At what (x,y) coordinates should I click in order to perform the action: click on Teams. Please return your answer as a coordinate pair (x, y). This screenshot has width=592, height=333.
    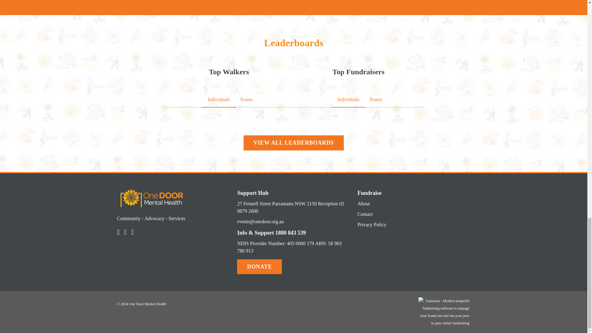
    Looking at the image, I should click on (246, 99).